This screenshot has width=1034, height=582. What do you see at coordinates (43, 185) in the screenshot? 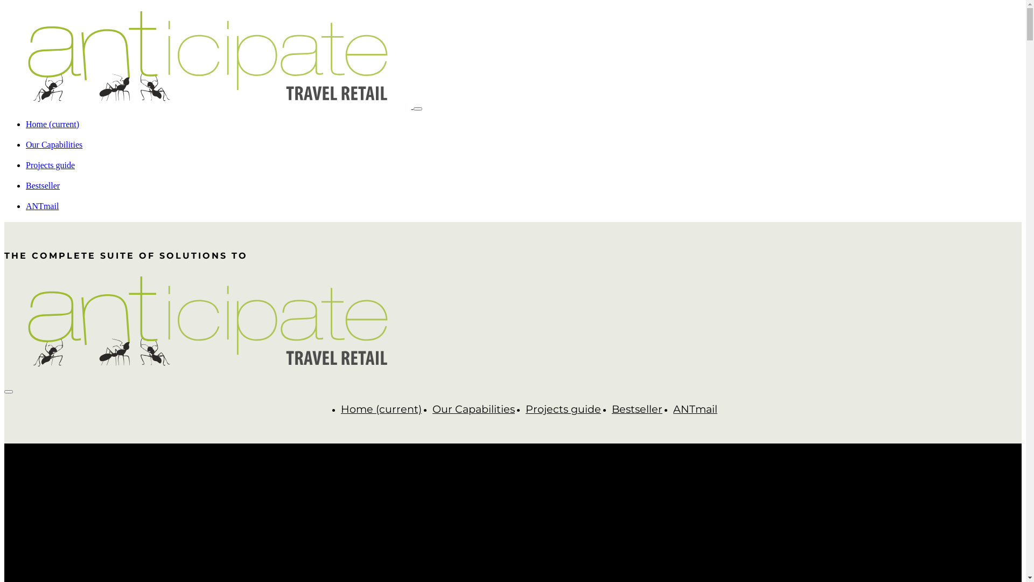
I see `Bestseller` at bounding box center [43, 185].